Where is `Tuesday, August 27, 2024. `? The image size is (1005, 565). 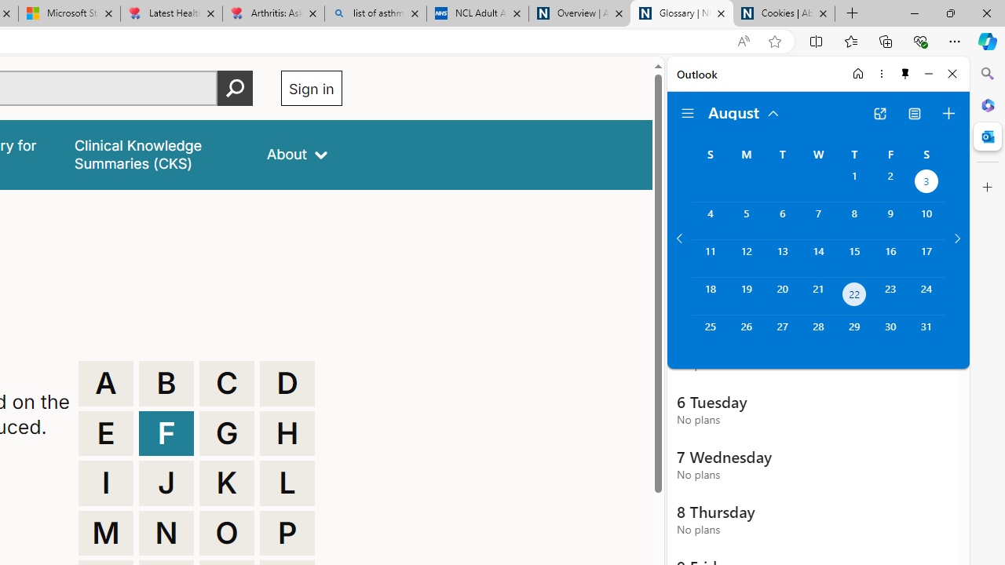
Tuesday, August 27, 2024.  is located at coordinates (782, 334).